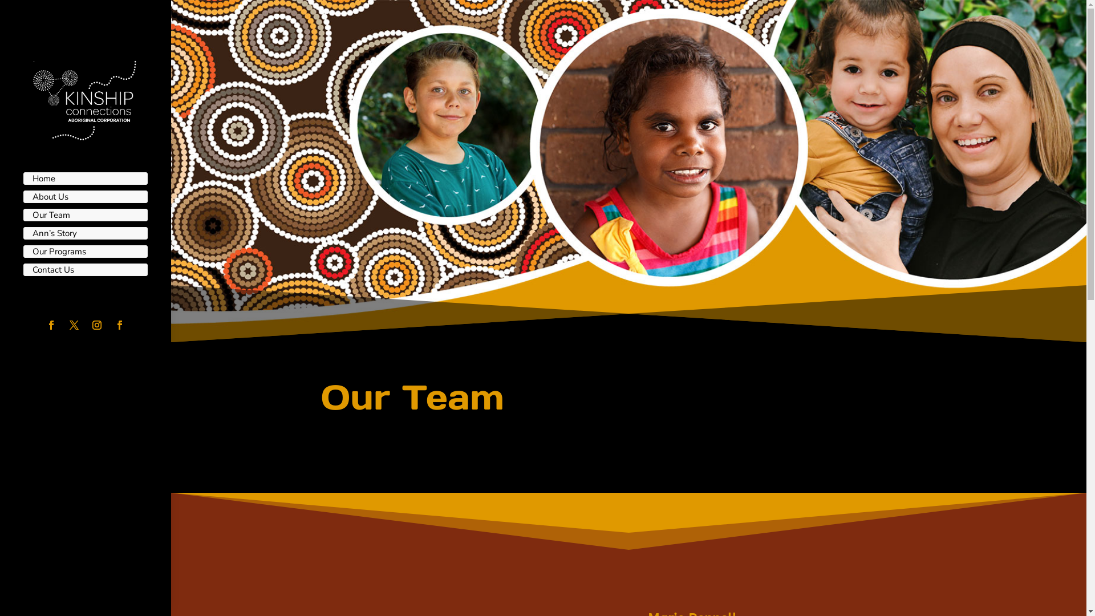 The image size is (1095, 616). Describe the element at coordinates (97, 325) in the screenshot. I see `Follow on Instagram` at that location.